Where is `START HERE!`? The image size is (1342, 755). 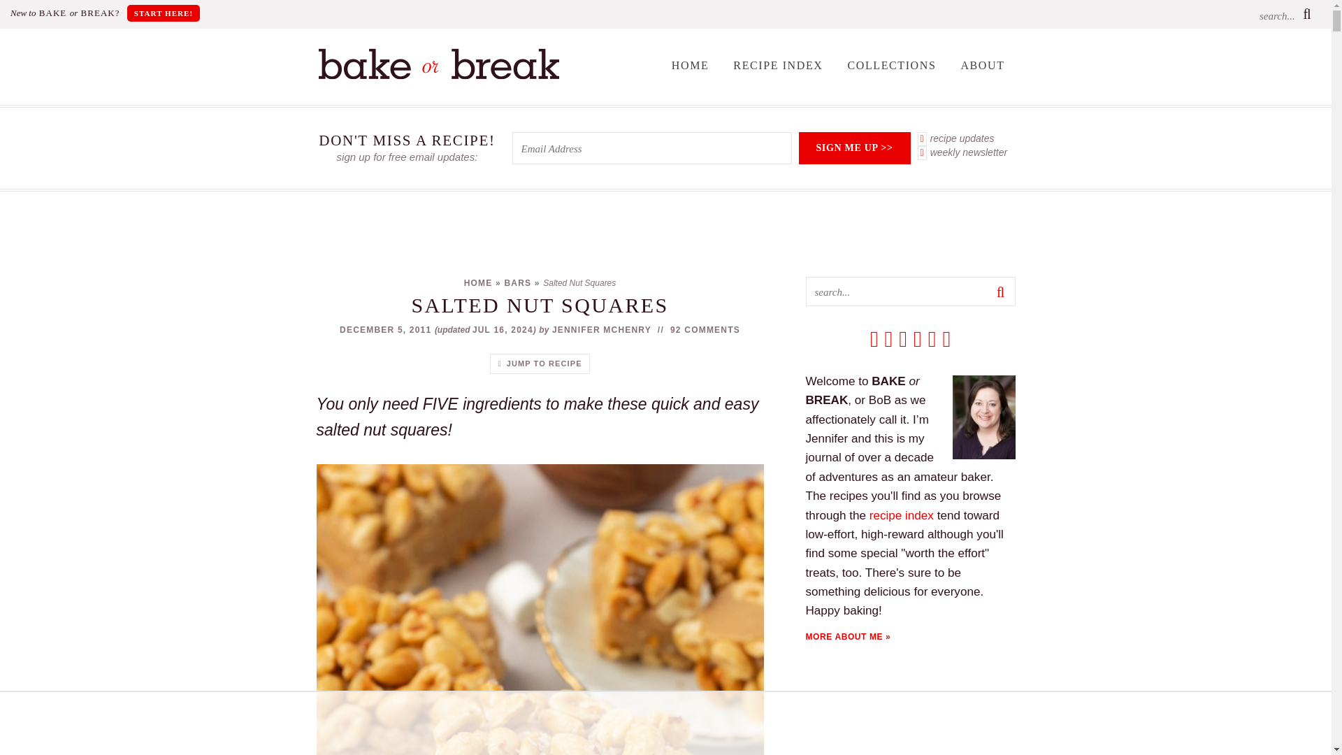 START HERE! is located at coordinates (164, 13).